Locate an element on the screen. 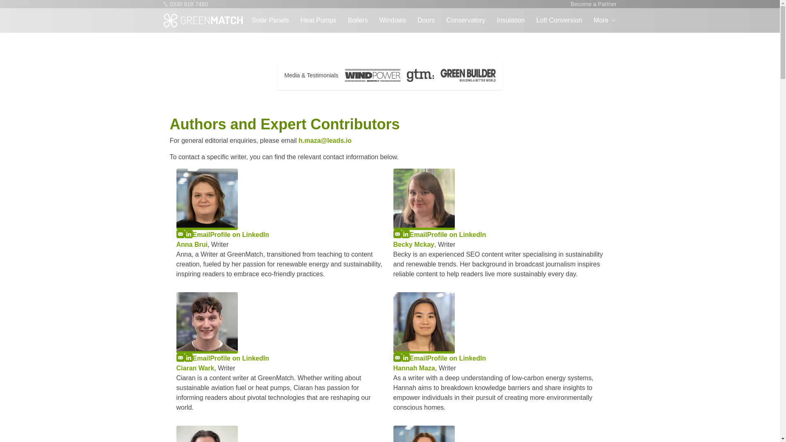 This screenshot has height=442, width=786. Heat Pumps is located at coordinates (318, 20).